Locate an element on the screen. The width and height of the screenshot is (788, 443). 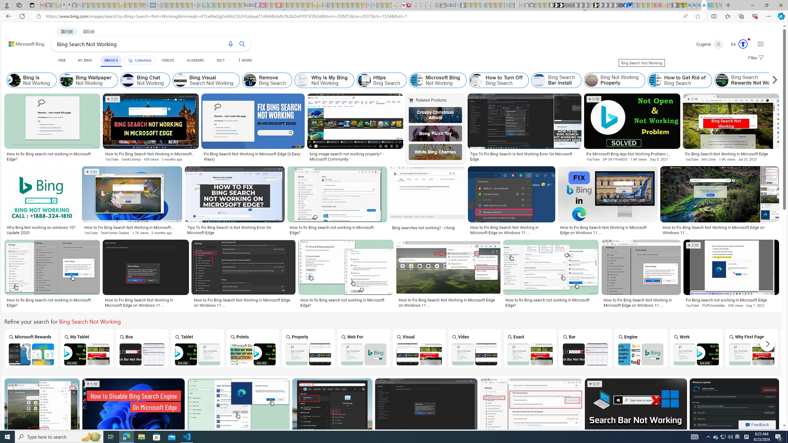
Visual is located at coordinates (419, 348).